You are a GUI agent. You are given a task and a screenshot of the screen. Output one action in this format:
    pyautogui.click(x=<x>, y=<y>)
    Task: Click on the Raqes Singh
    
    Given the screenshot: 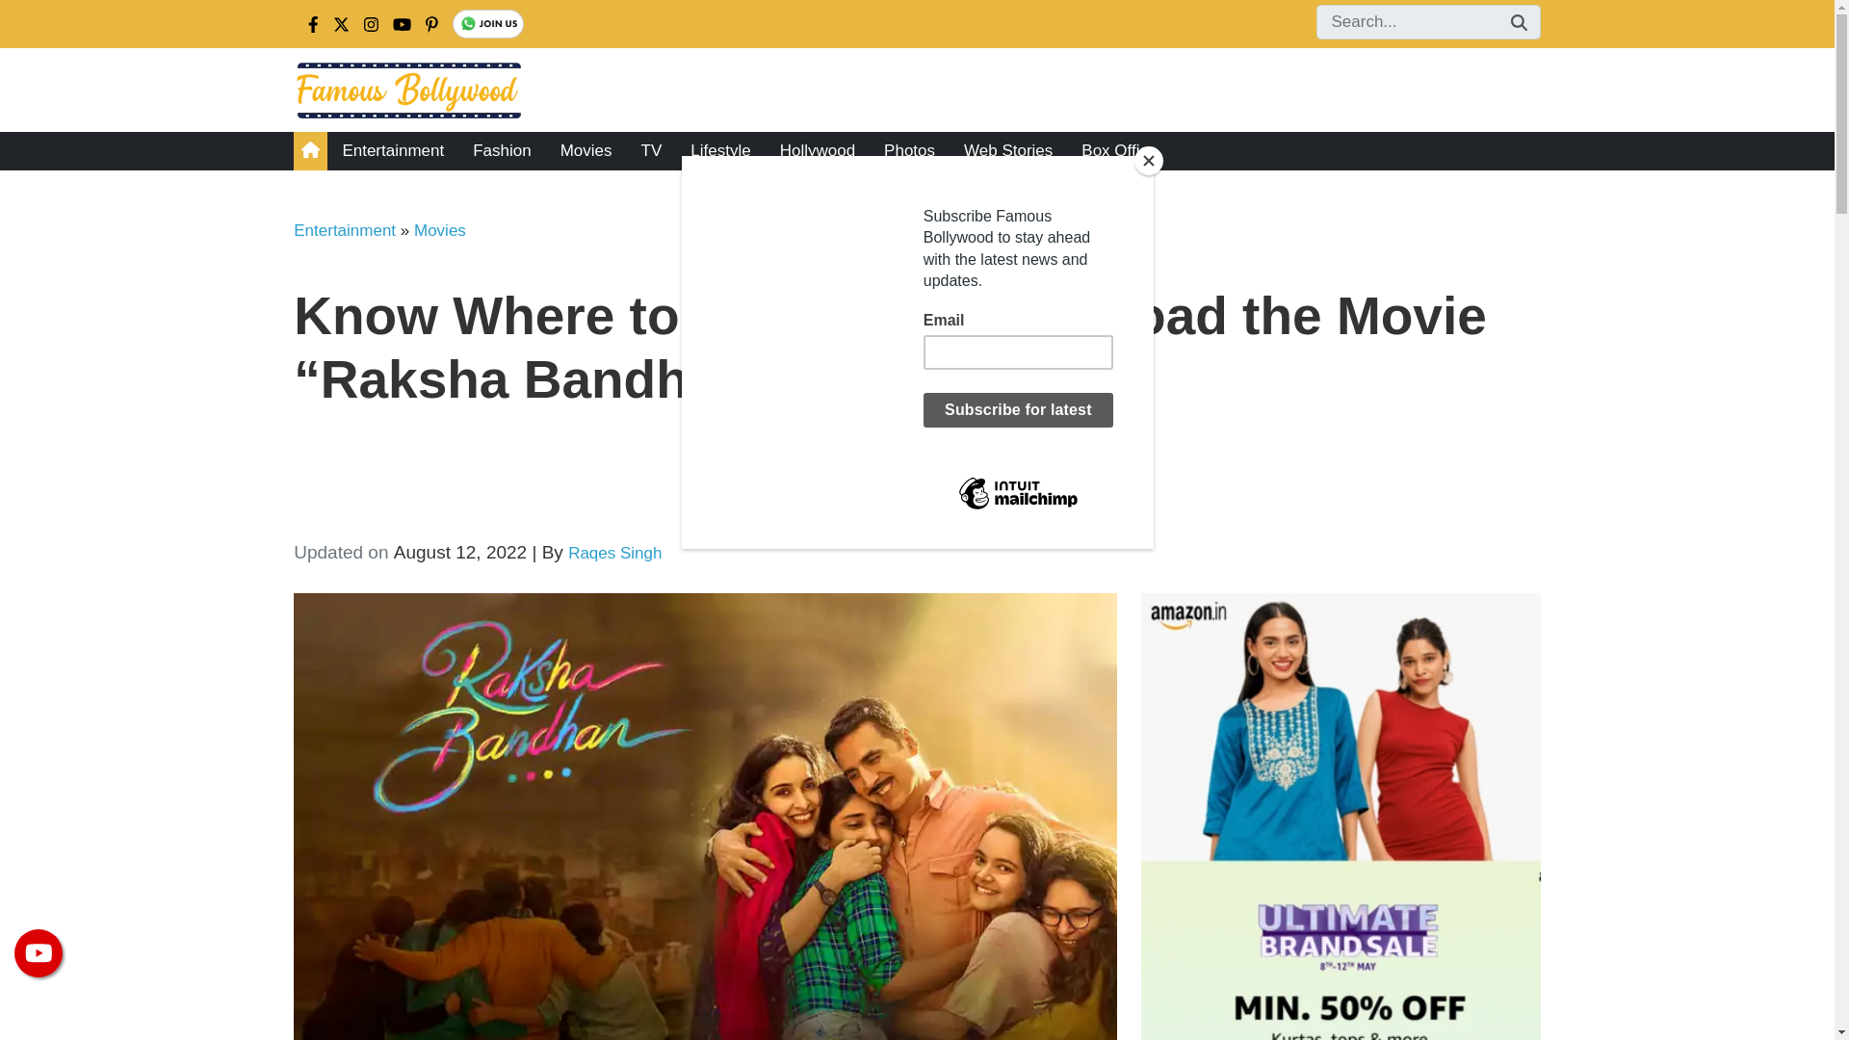 What is the action you would take?
    pyautogui.click(x=614, y=553)
    